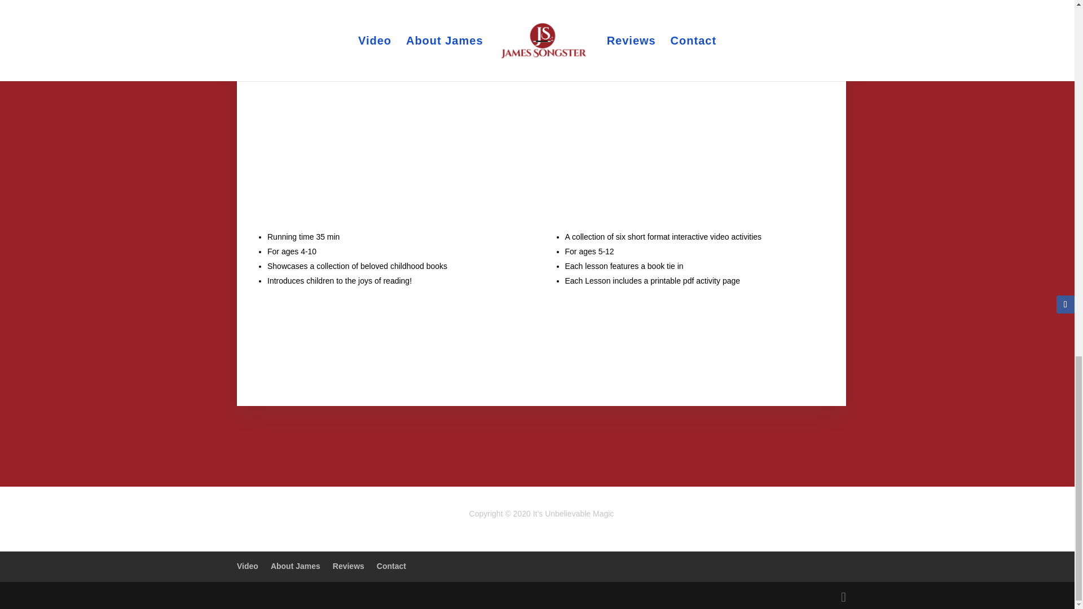 This screenshot has height=609, width=1083. I want to click on Magically Ever After - The Trailer - HD 720p, so click(393, 139).